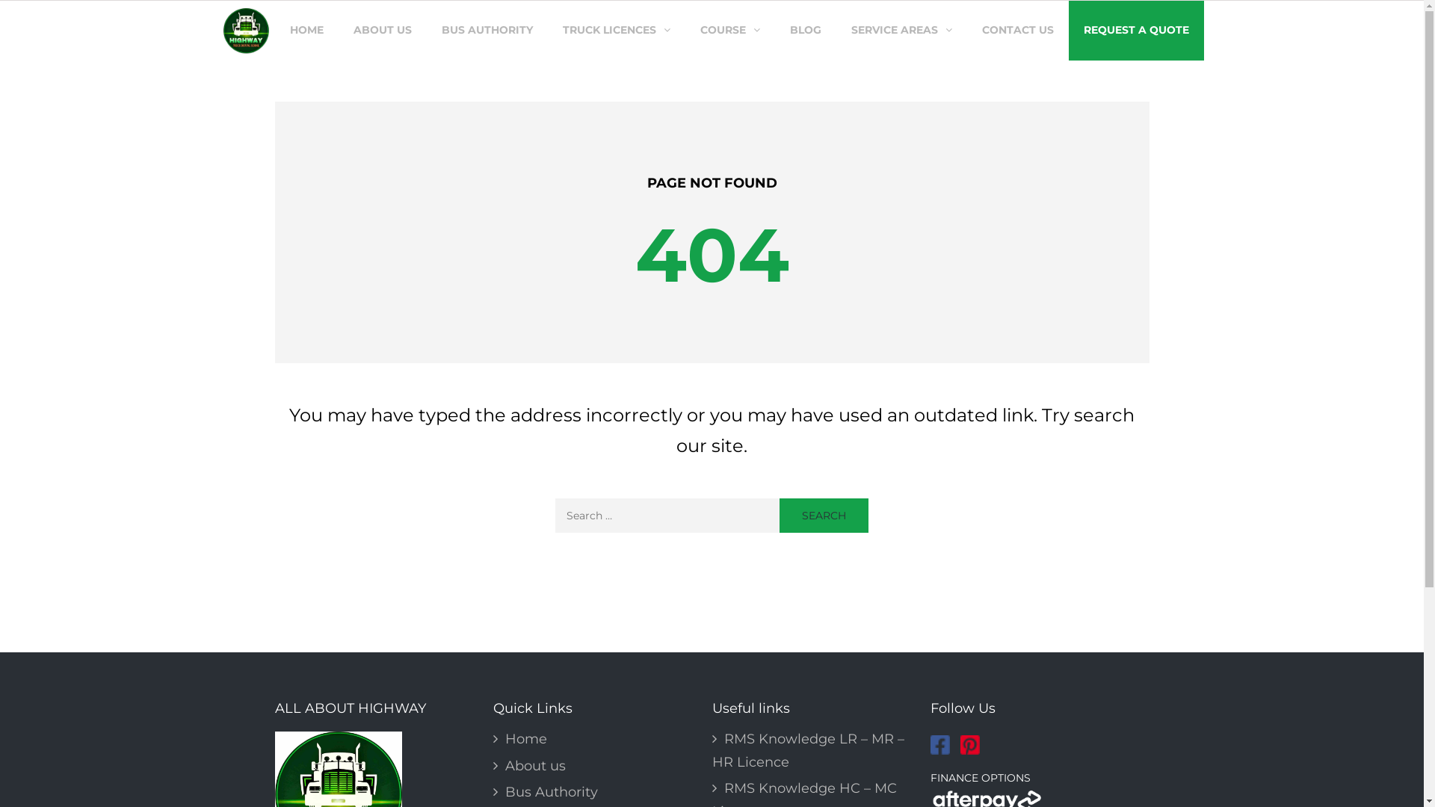 This screenshot has width=1435, height=807. What do you see at coordinates (616, 31) in the screenshot?
I see `TRUCK LICENCES` at bounding box center [616, 31].